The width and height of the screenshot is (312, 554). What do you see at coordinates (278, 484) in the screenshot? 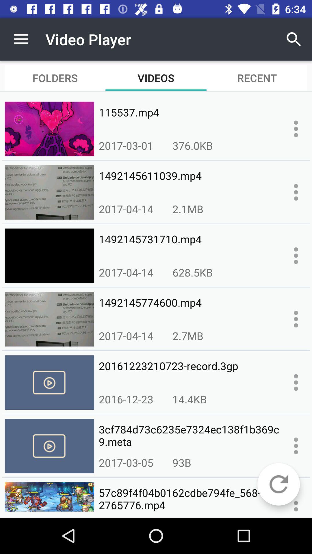
I see `reload page` at bounding box center [278, 484].